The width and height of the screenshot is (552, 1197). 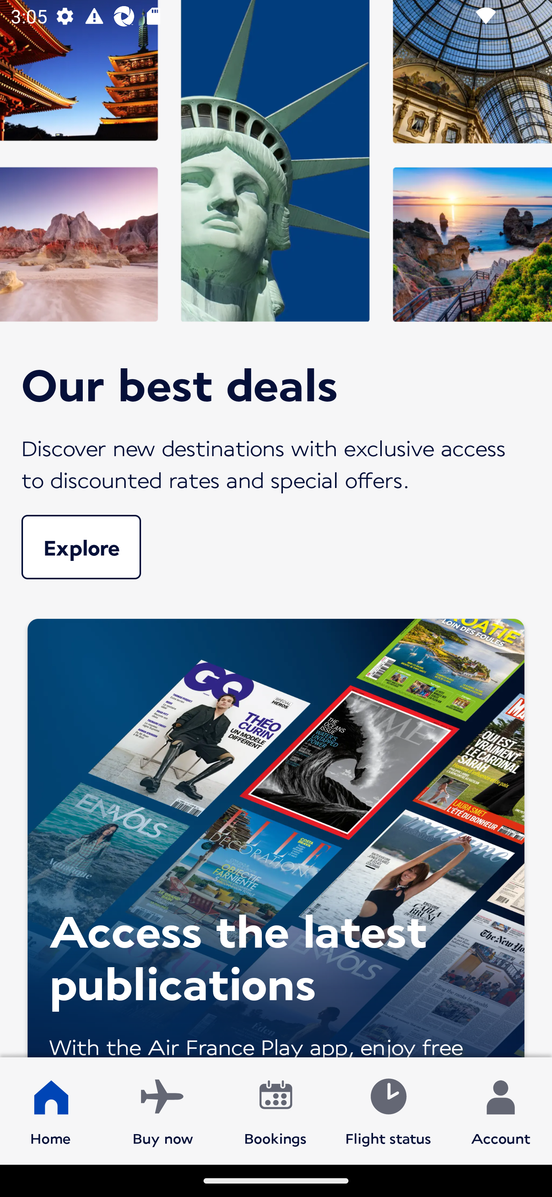 What do you see at coordinates (501, 1110) in the screenshot?
I see `Account` at bounding box center [501, 1110].